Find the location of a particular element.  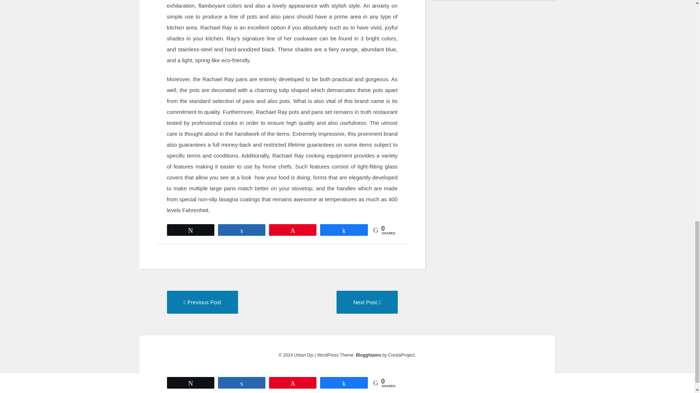

Proficient inpatient treatments for drug rehab center is located at coordinates (202, 302).